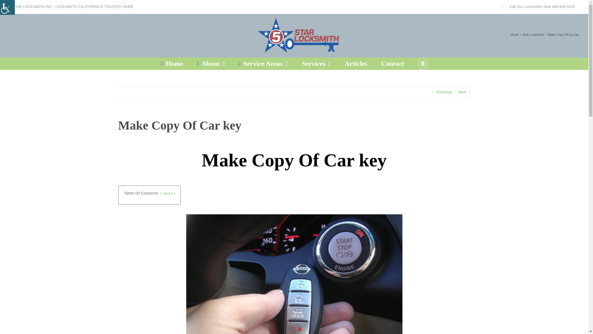 Image resolution: width=593 pixels, height=334 pixels. I want to click on show it, so click(167, 193).